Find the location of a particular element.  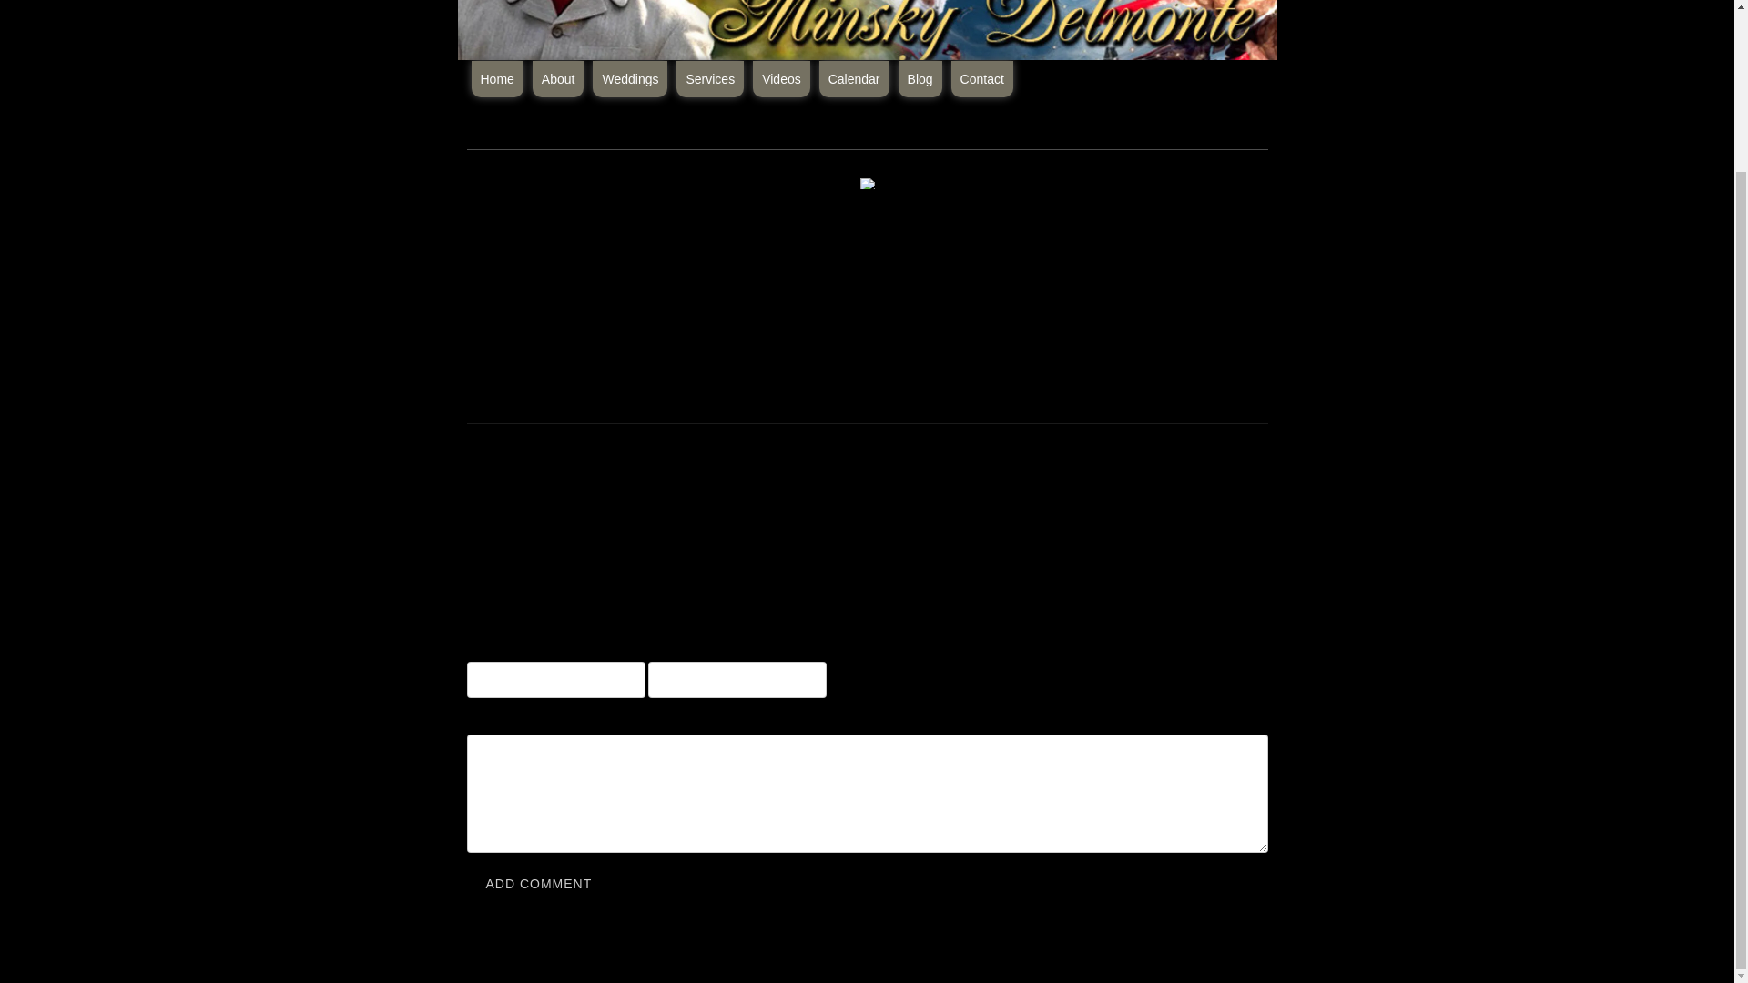

Videos is located at coordinates (781, 78).